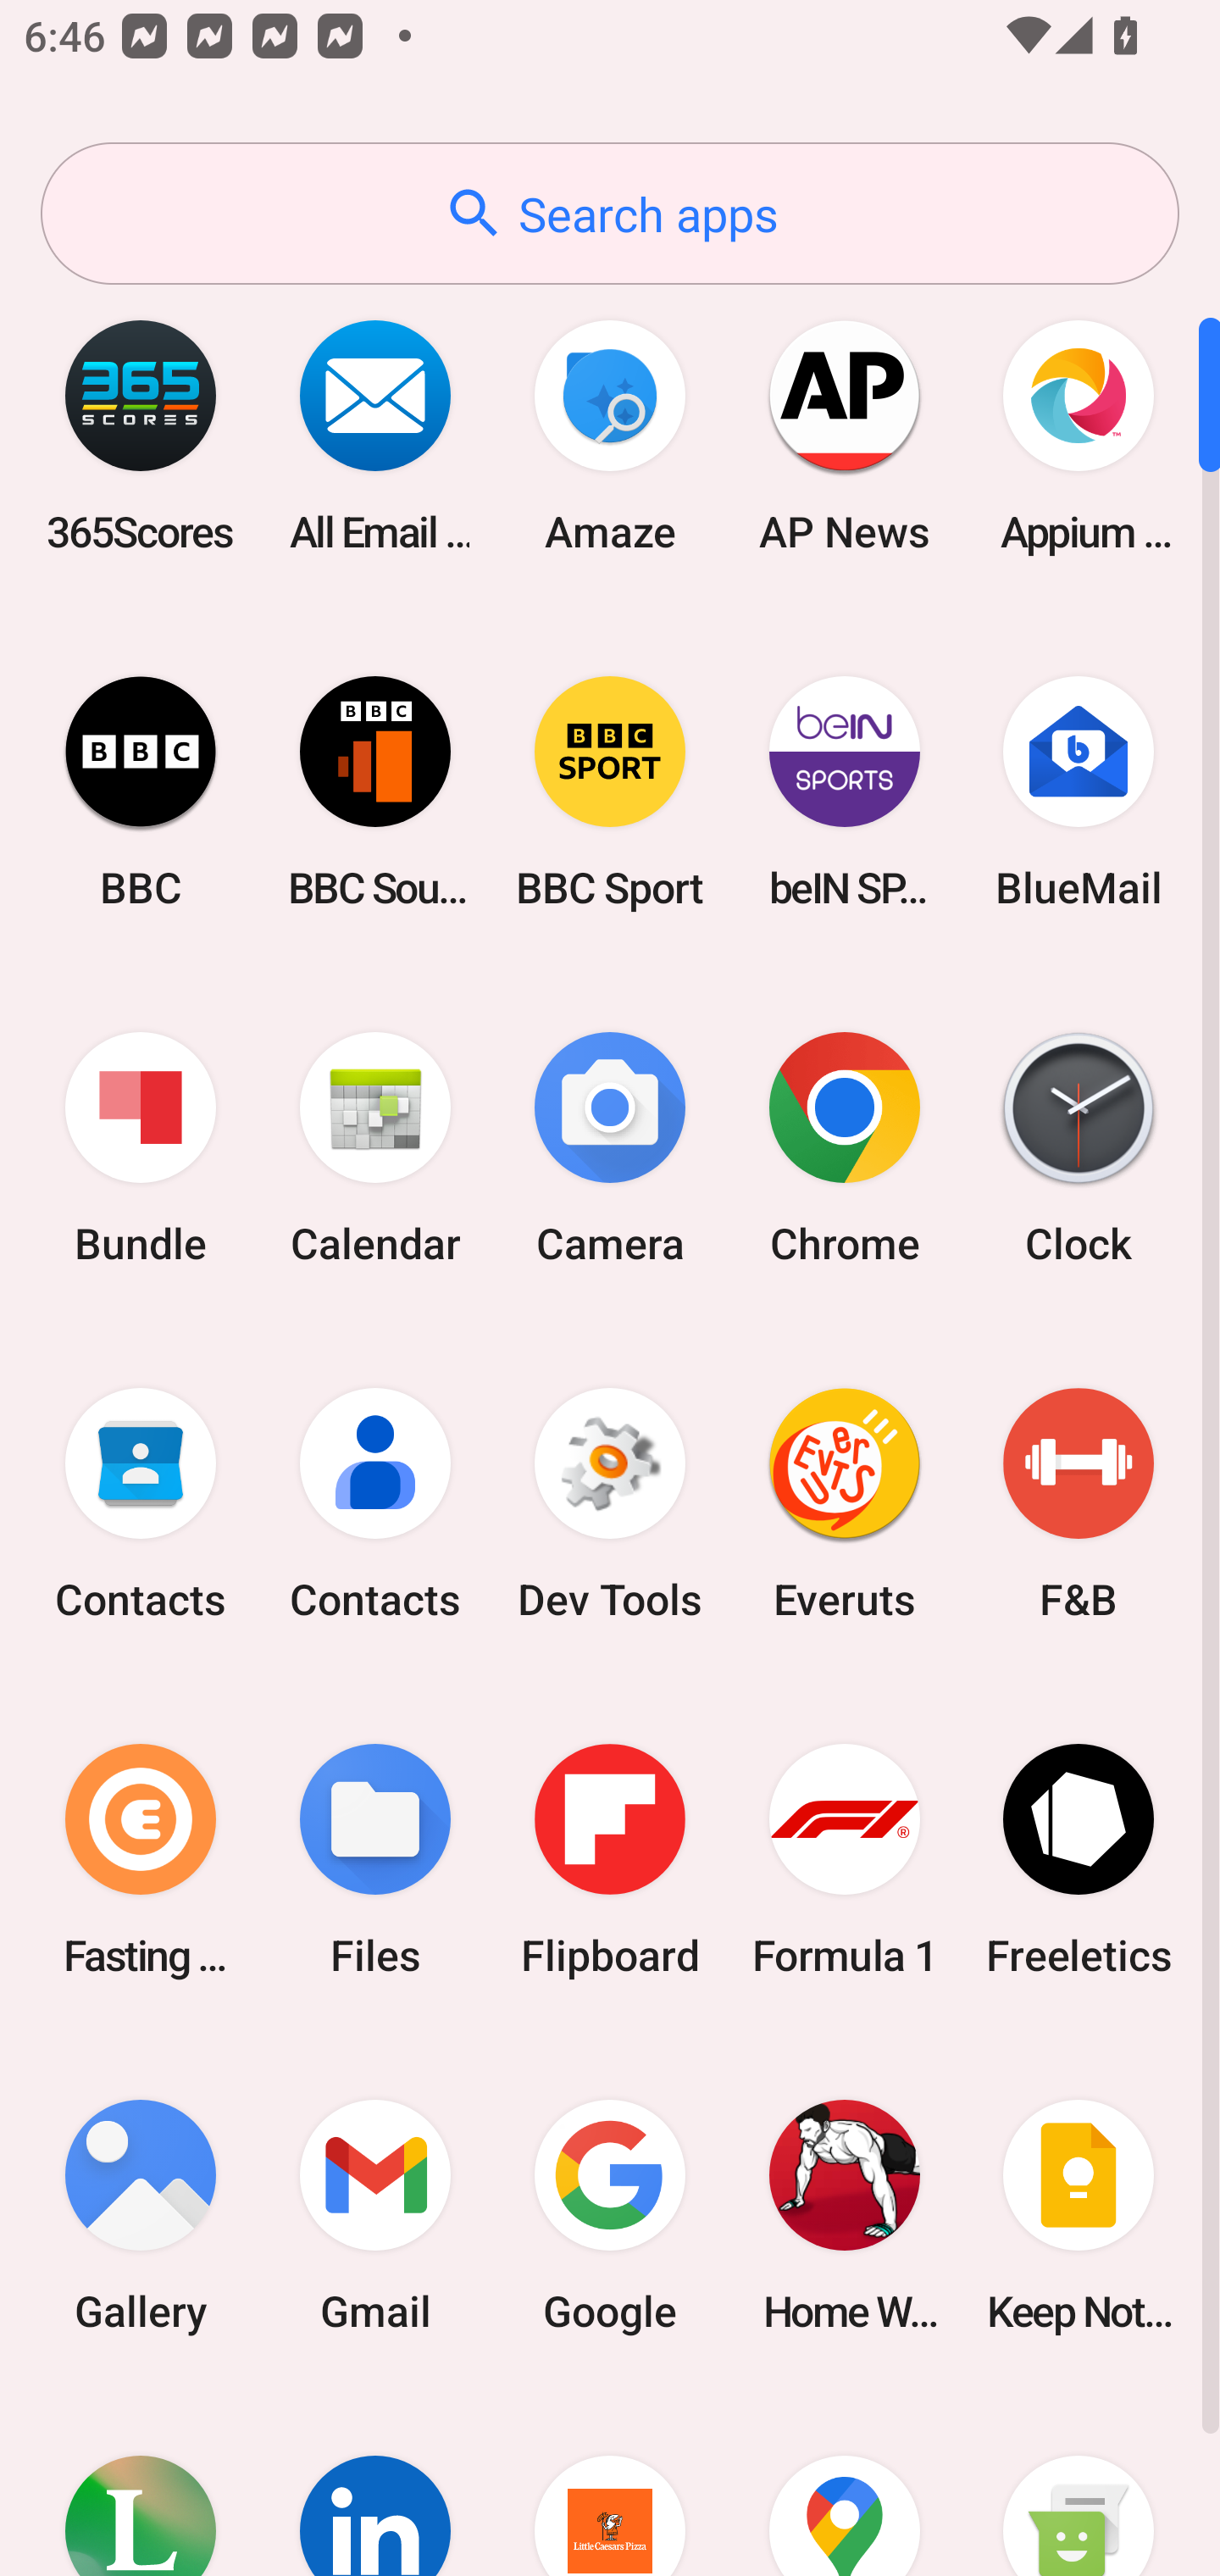 The image size is (1220, 2576). What do you see at coordinates (1079, 1149) in the screenshot?
I see `Clock` at bounding box center [1079, 1149].